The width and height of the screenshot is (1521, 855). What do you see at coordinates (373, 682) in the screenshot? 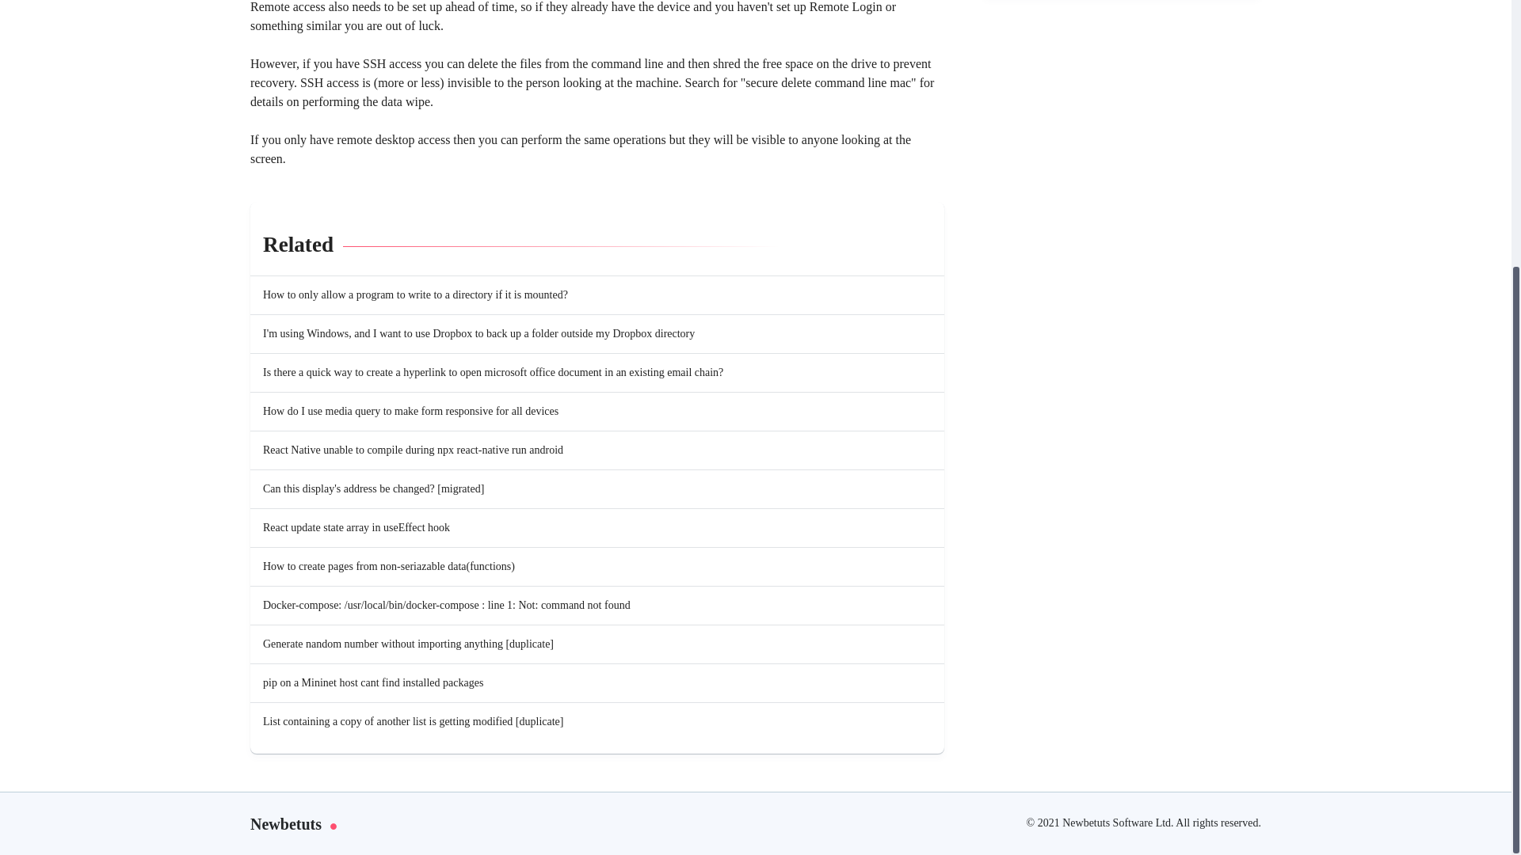
I see `pip on a Mininet host cant find installed packages` at bounding box center [373, 682].